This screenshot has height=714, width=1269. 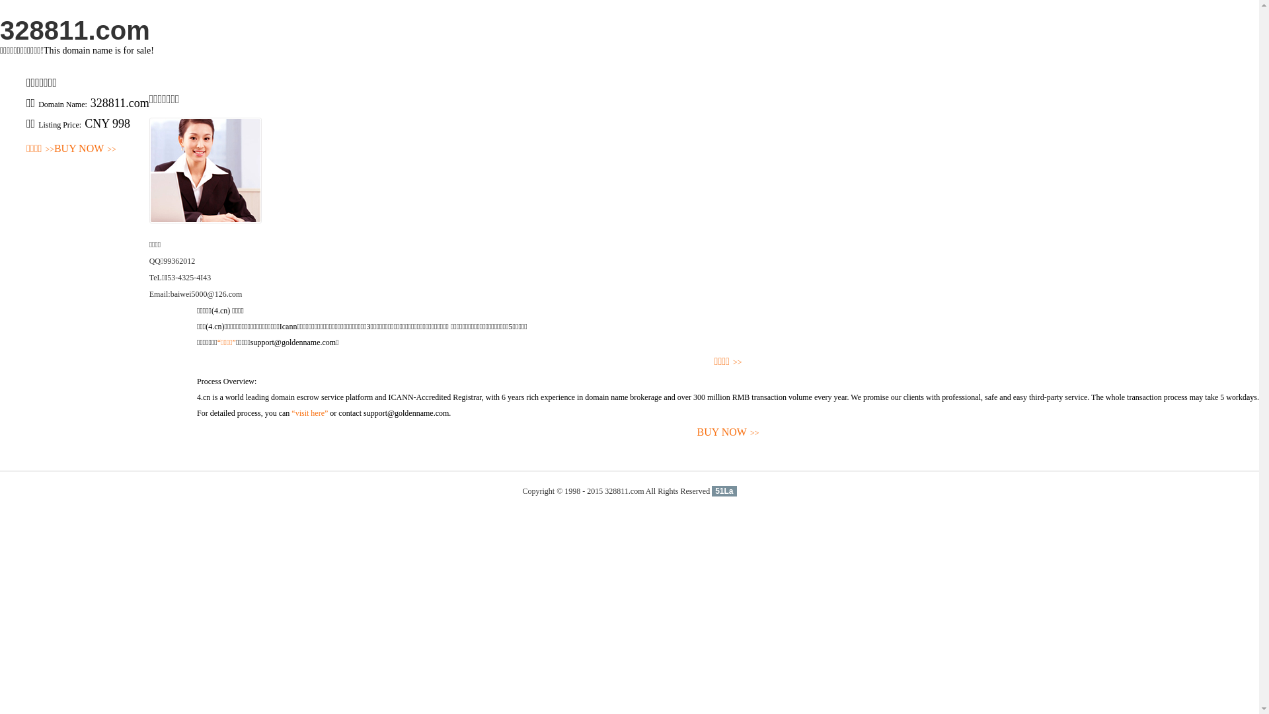 I want to click on 51La, so click(x=724, y=491).